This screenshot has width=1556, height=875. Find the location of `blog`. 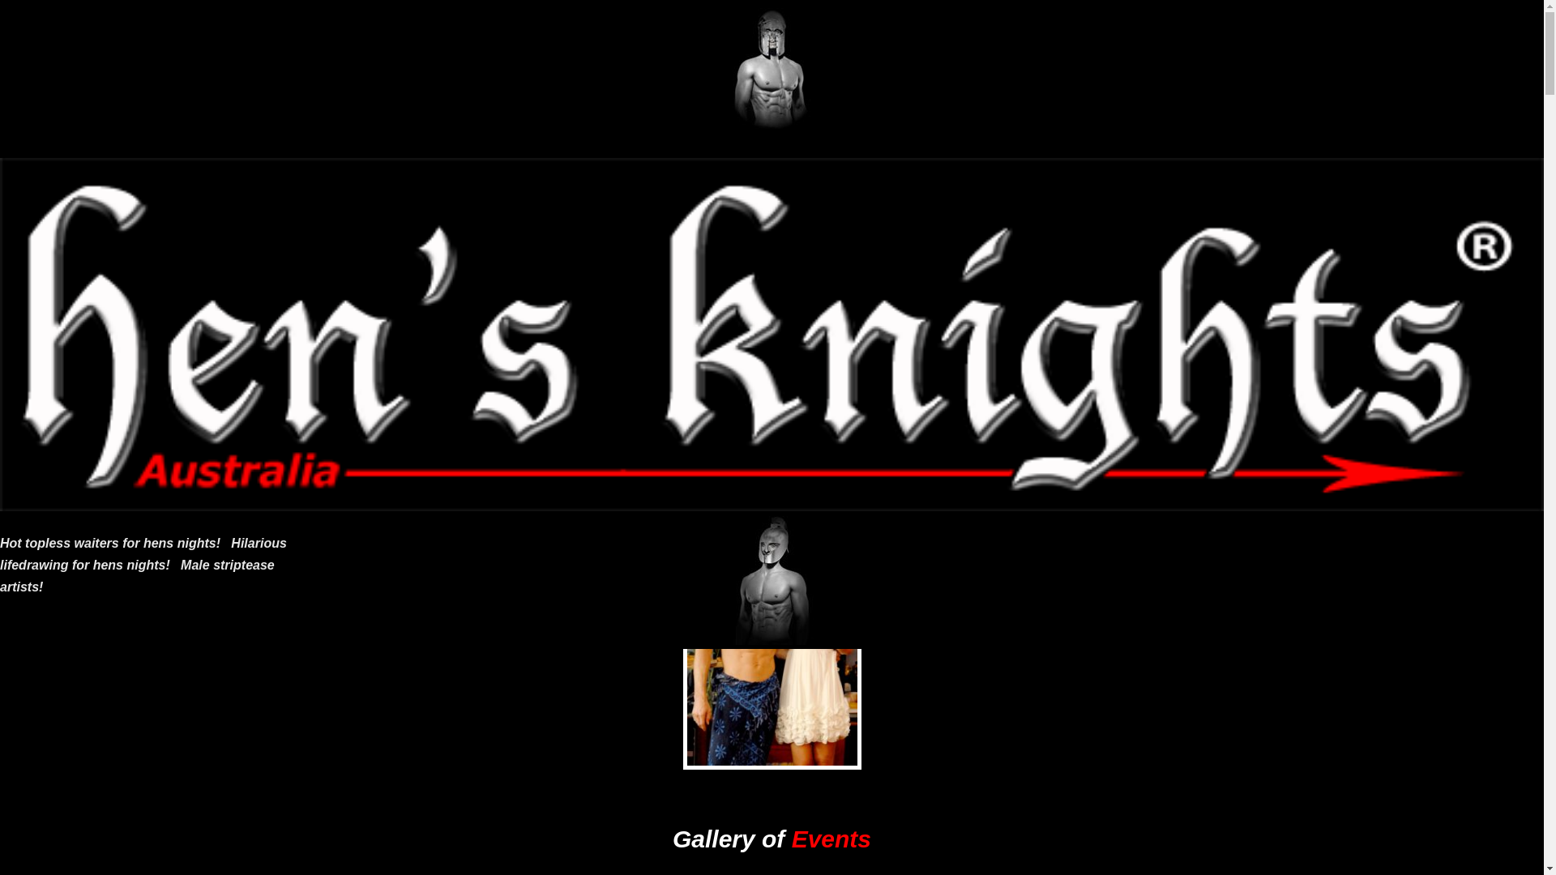

blog is located at coordinates (1190, 223).